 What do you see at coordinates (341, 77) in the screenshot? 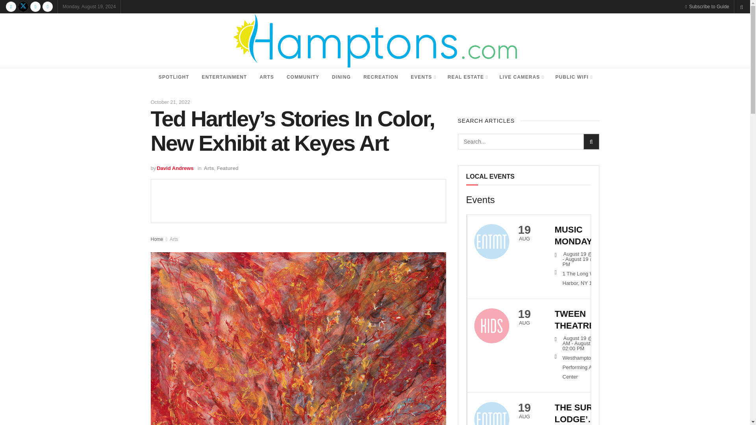
I see `DINING` at bounding box center [341, 77].